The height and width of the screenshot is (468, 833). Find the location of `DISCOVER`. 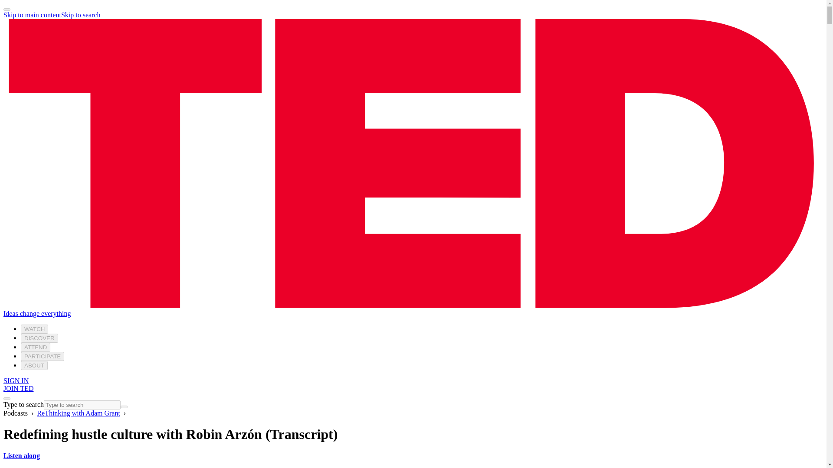

DISCOVER is located at coordinates (39, 338).